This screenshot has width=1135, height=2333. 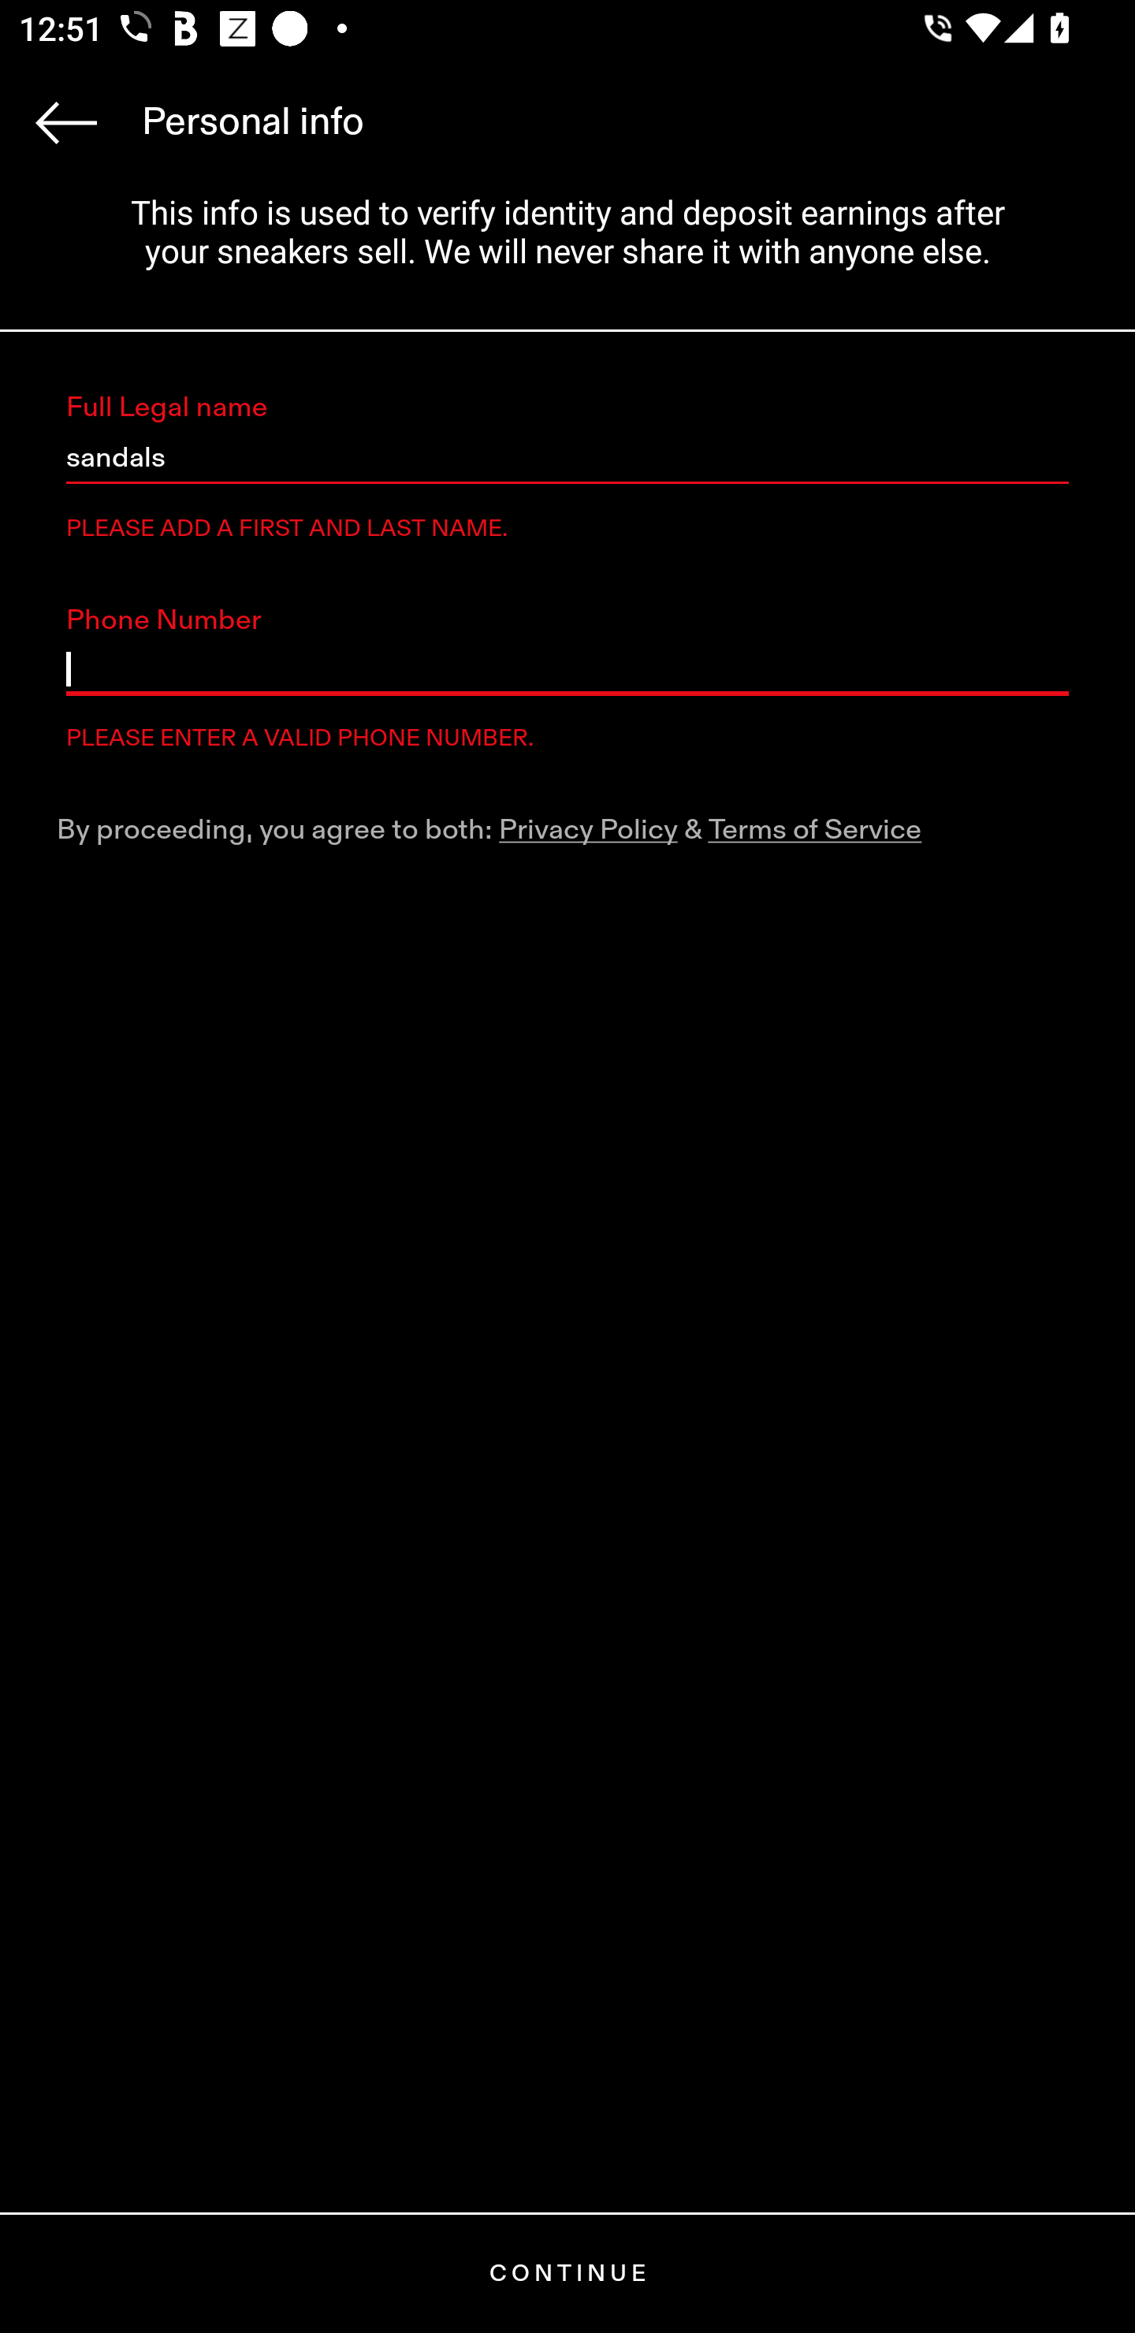 What do you see at coordinates (66, 122) in the screenshot?
I see `Navigate up` at bounding box center [66, 122].